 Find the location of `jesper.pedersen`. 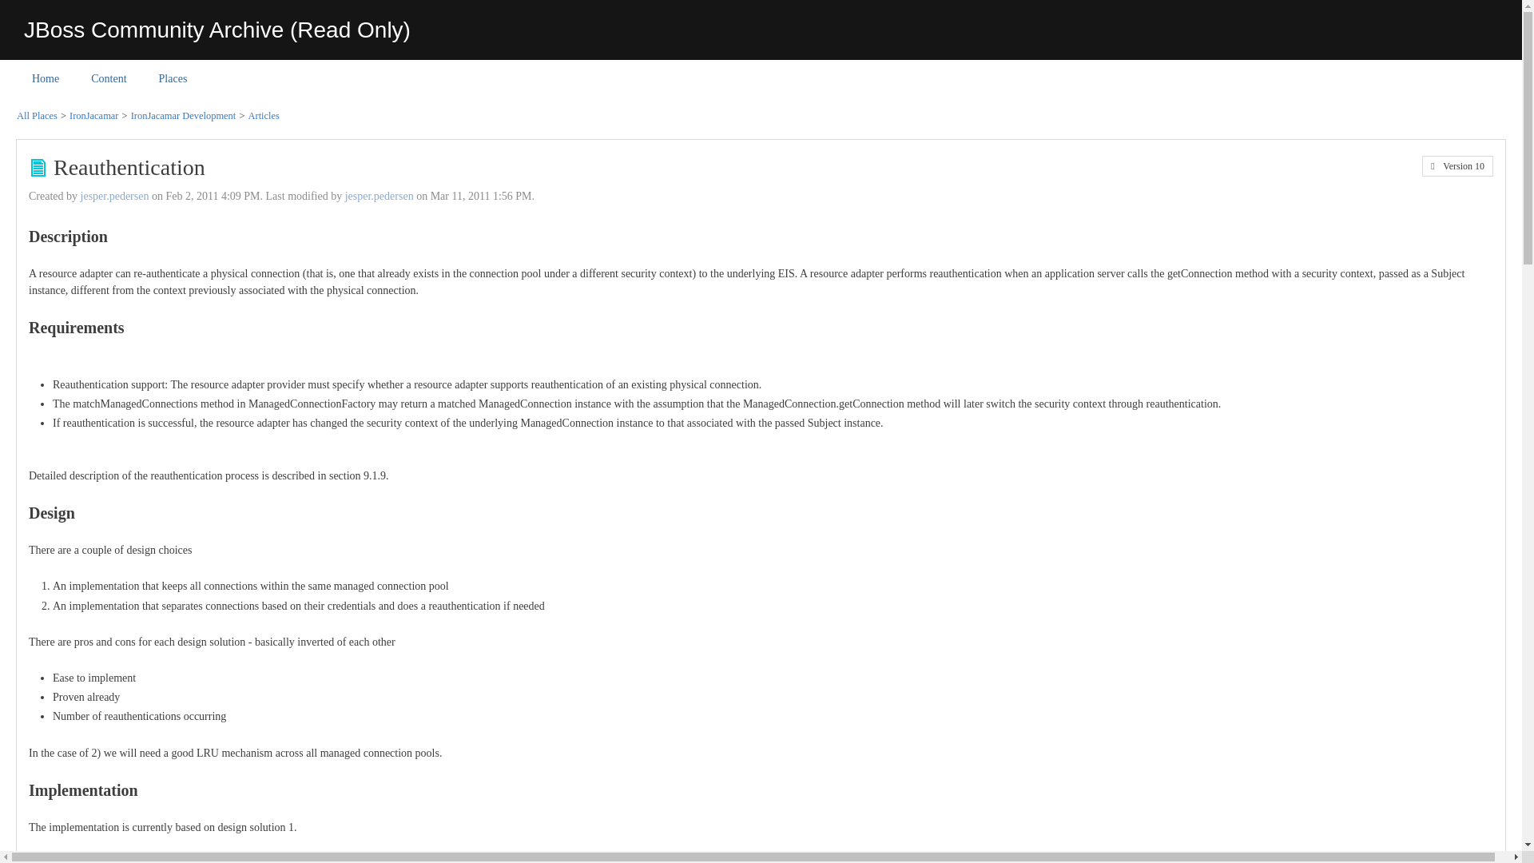

jesper.pedersen is located at coordinates (380, 195).